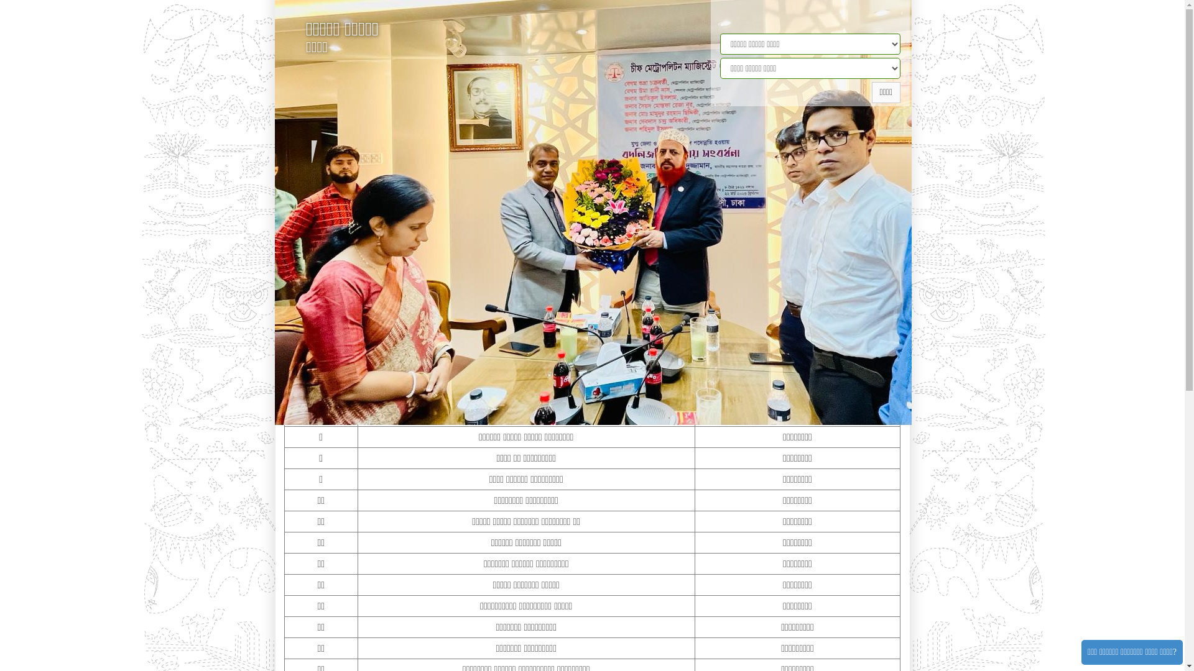  Describe the element at coordinates (430, 183) in the screenshot. I see `C` at that location.